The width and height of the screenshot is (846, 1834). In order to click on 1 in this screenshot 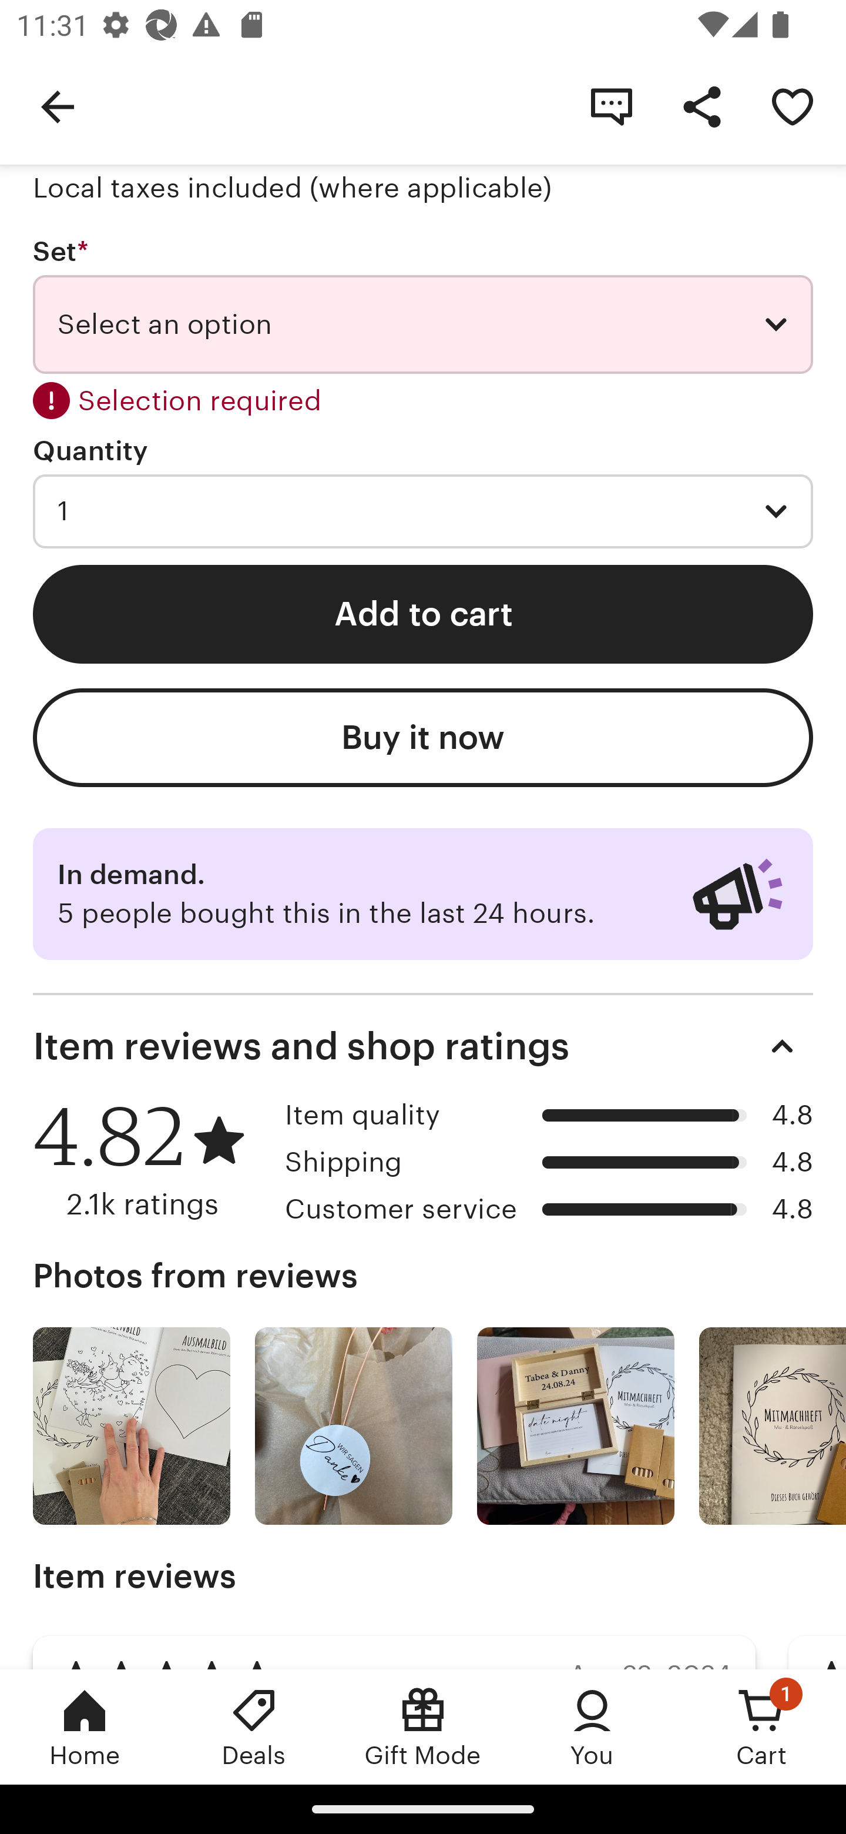, I will do `click(423, 511)`.